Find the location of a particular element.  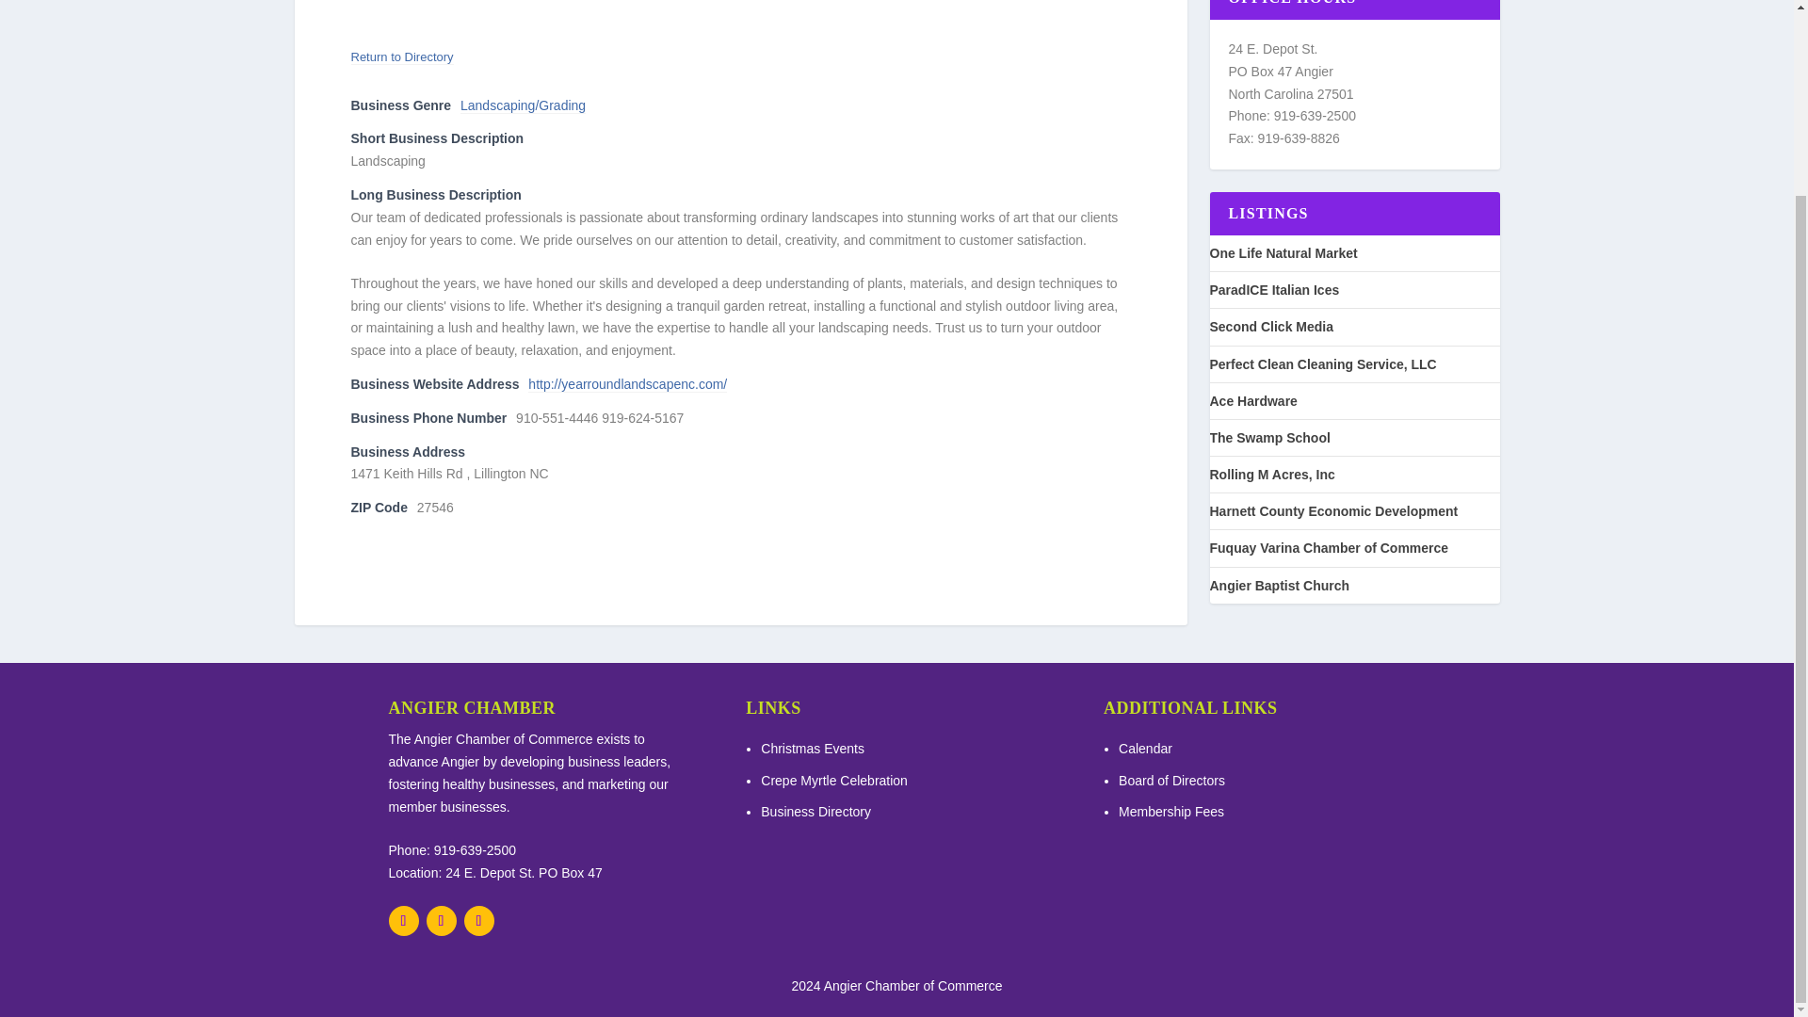

Follow on Instagram is located at coordinates (478, 919).